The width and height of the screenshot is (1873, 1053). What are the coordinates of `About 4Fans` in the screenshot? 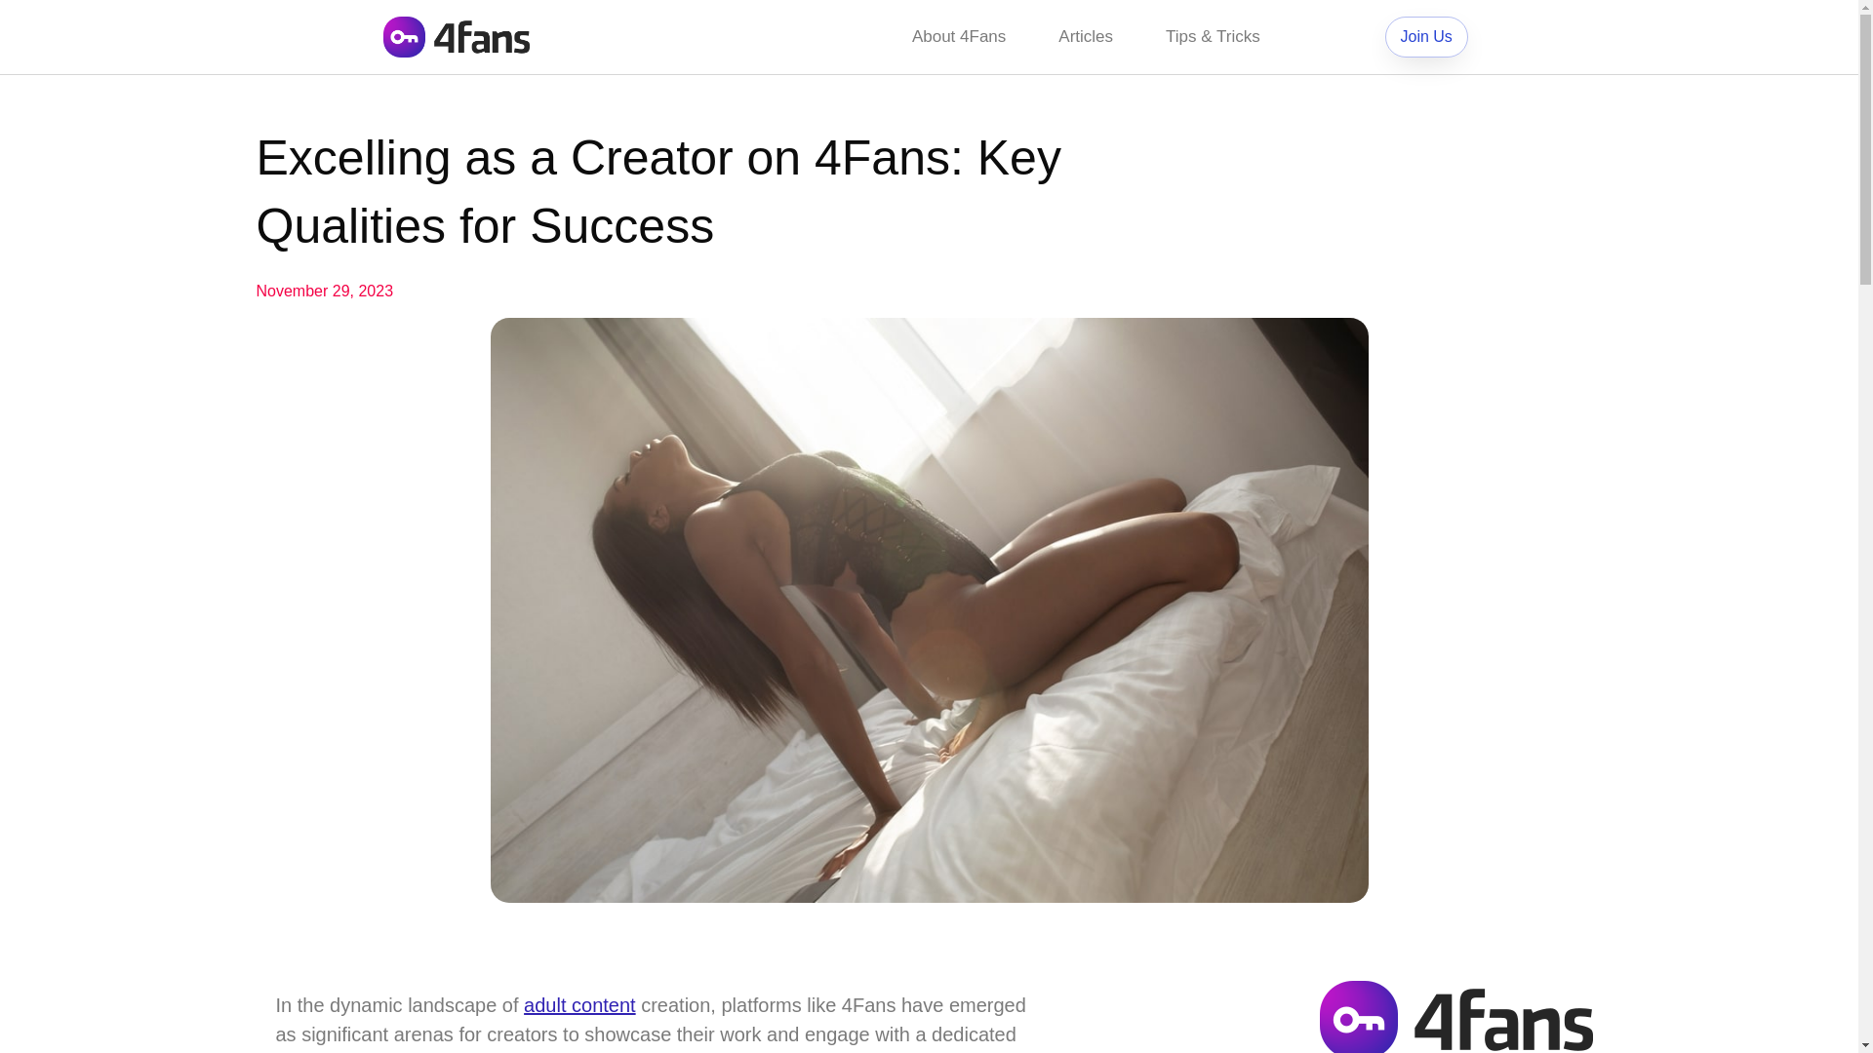 It's located at (958, 37).